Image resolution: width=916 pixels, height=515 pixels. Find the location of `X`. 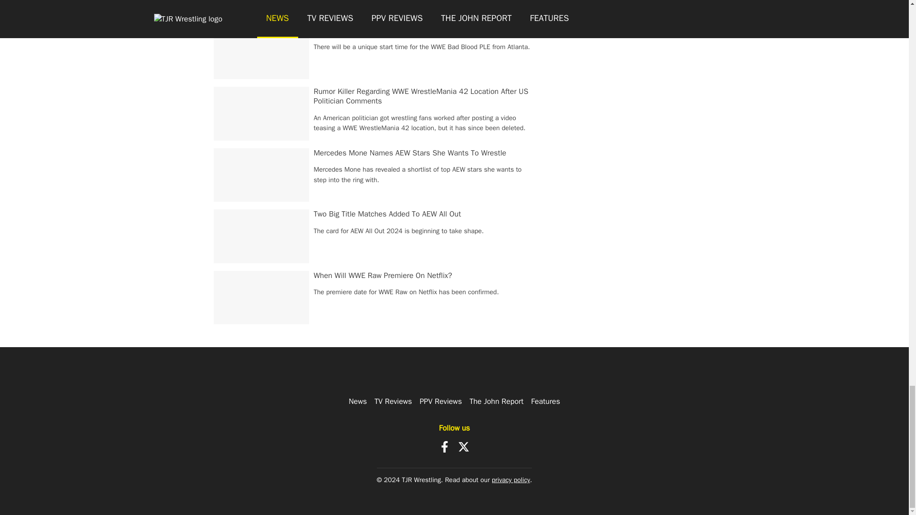

X is located at coordinates (464, 446).